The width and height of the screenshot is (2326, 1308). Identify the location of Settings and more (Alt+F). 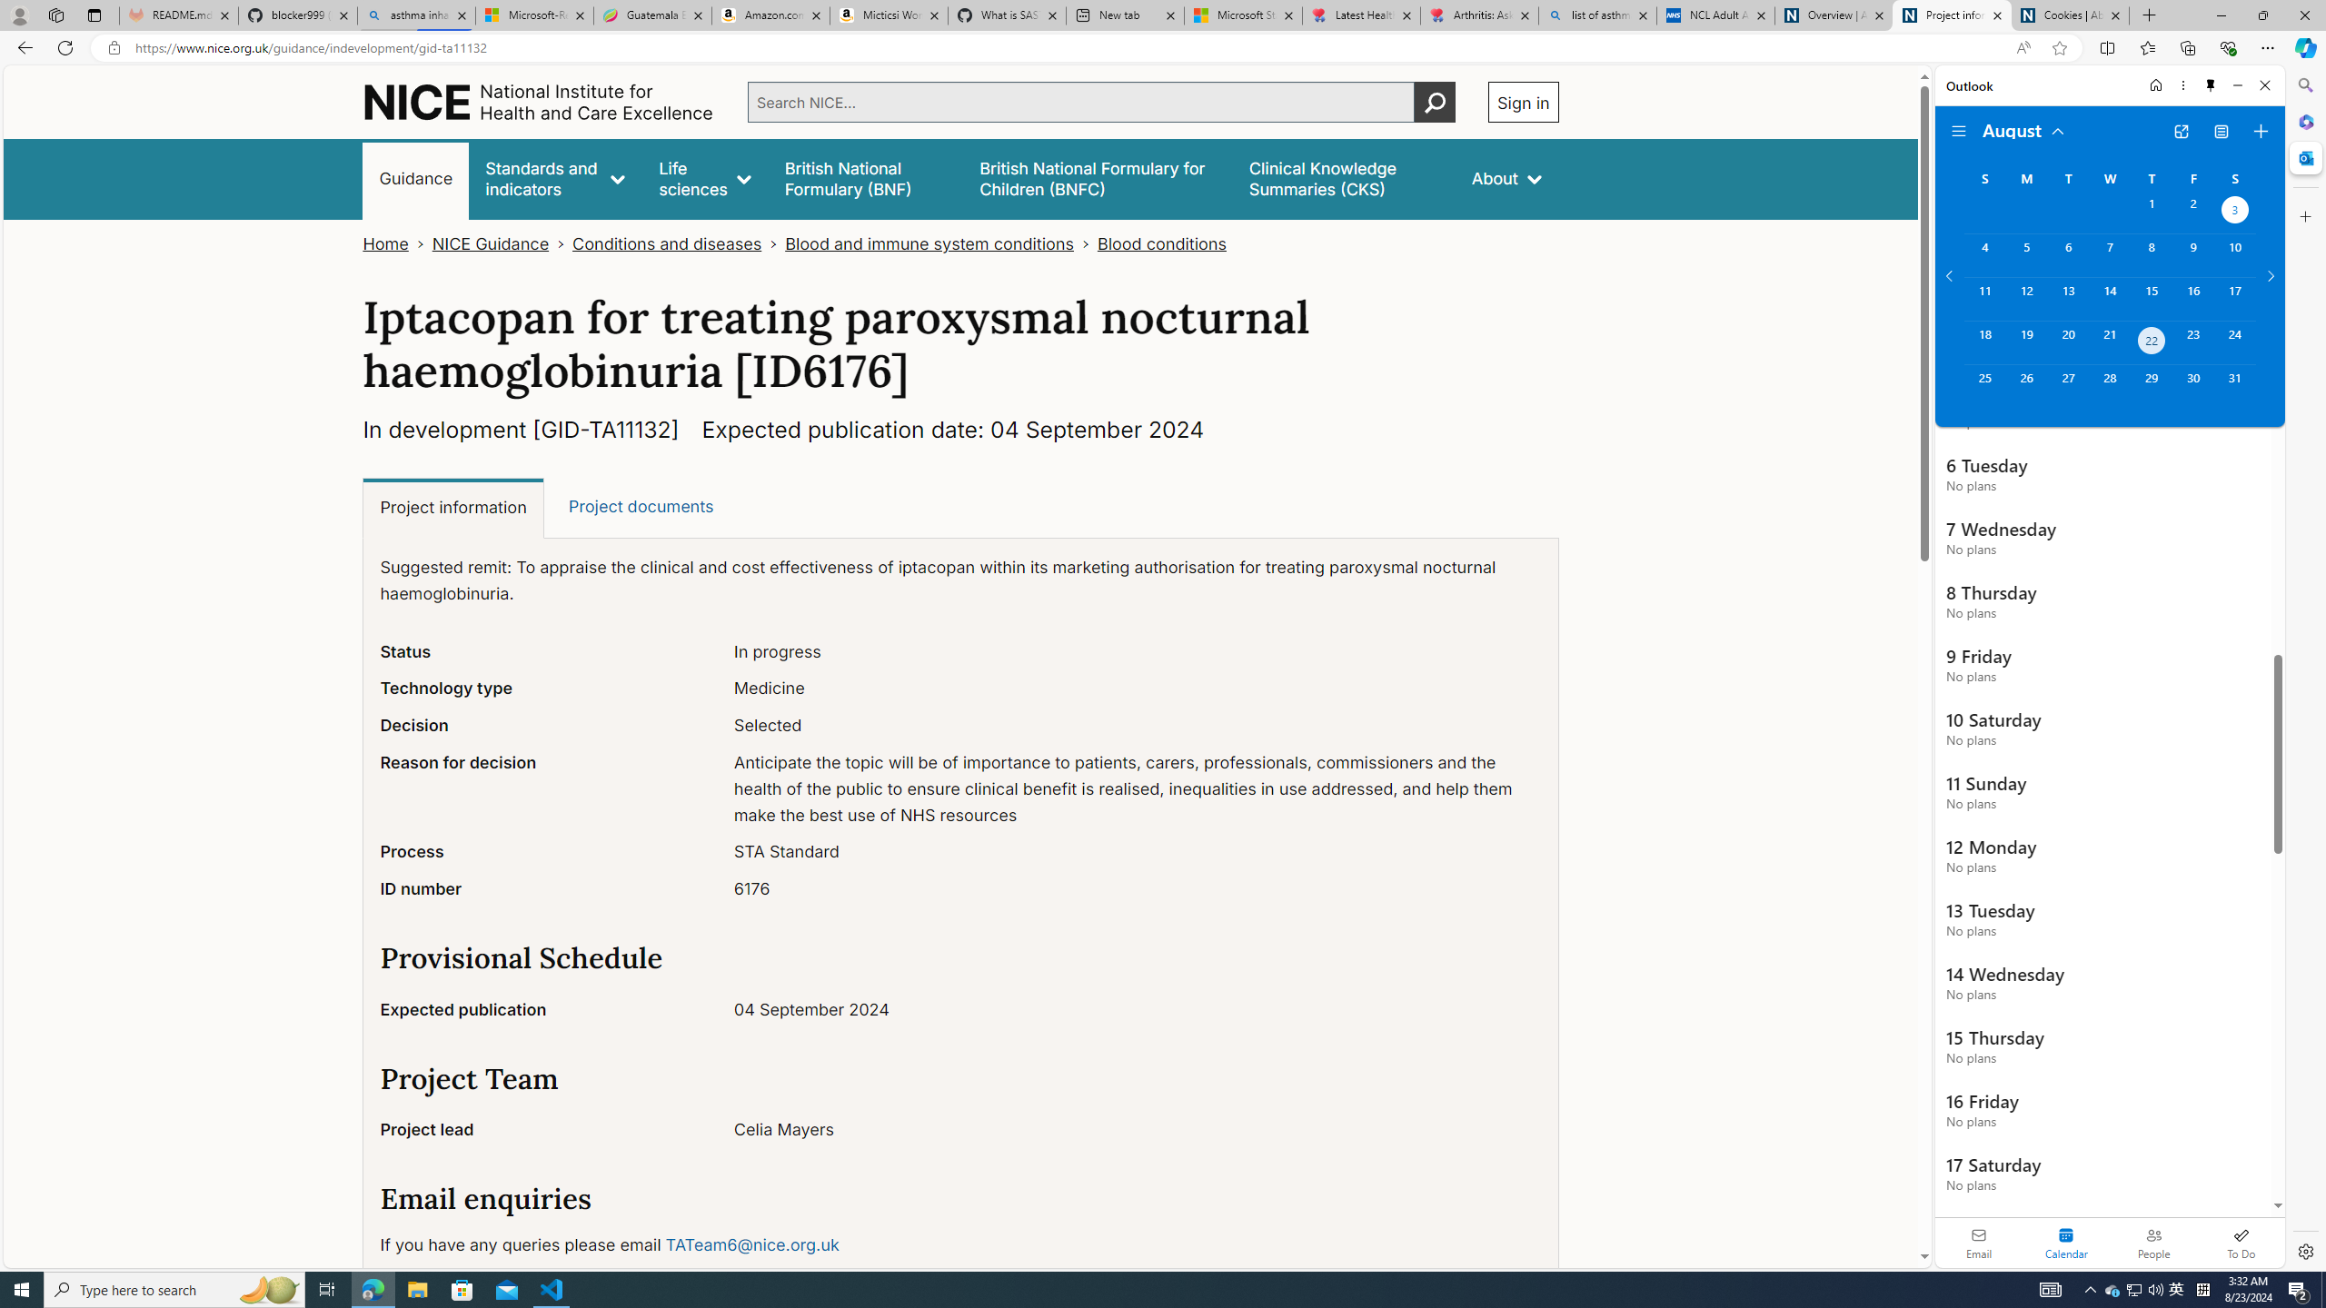
(2268, 47).